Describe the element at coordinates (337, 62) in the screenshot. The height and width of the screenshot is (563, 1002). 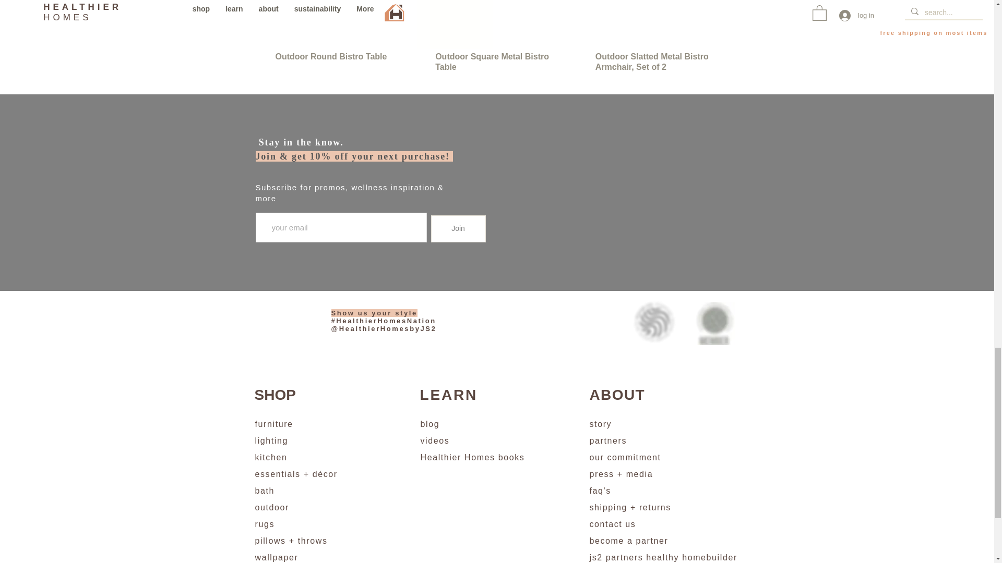
I see `Outdoor Round Bistro Table` at that location.